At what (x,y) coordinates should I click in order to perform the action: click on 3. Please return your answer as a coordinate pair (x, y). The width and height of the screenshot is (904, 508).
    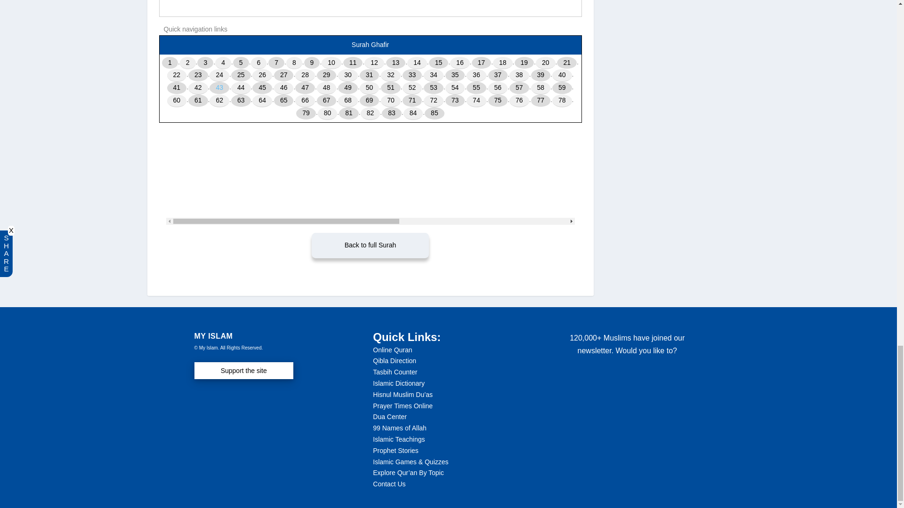
    Looking at the image, I should click on (205, 63).